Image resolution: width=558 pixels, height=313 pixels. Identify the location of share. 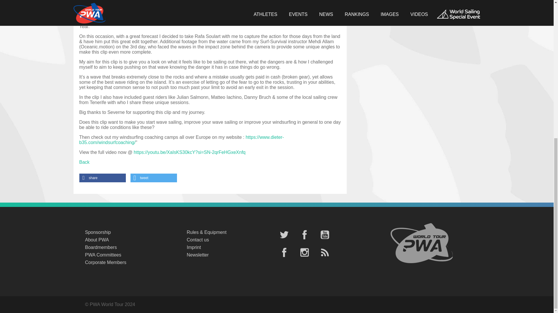
(102, 178).